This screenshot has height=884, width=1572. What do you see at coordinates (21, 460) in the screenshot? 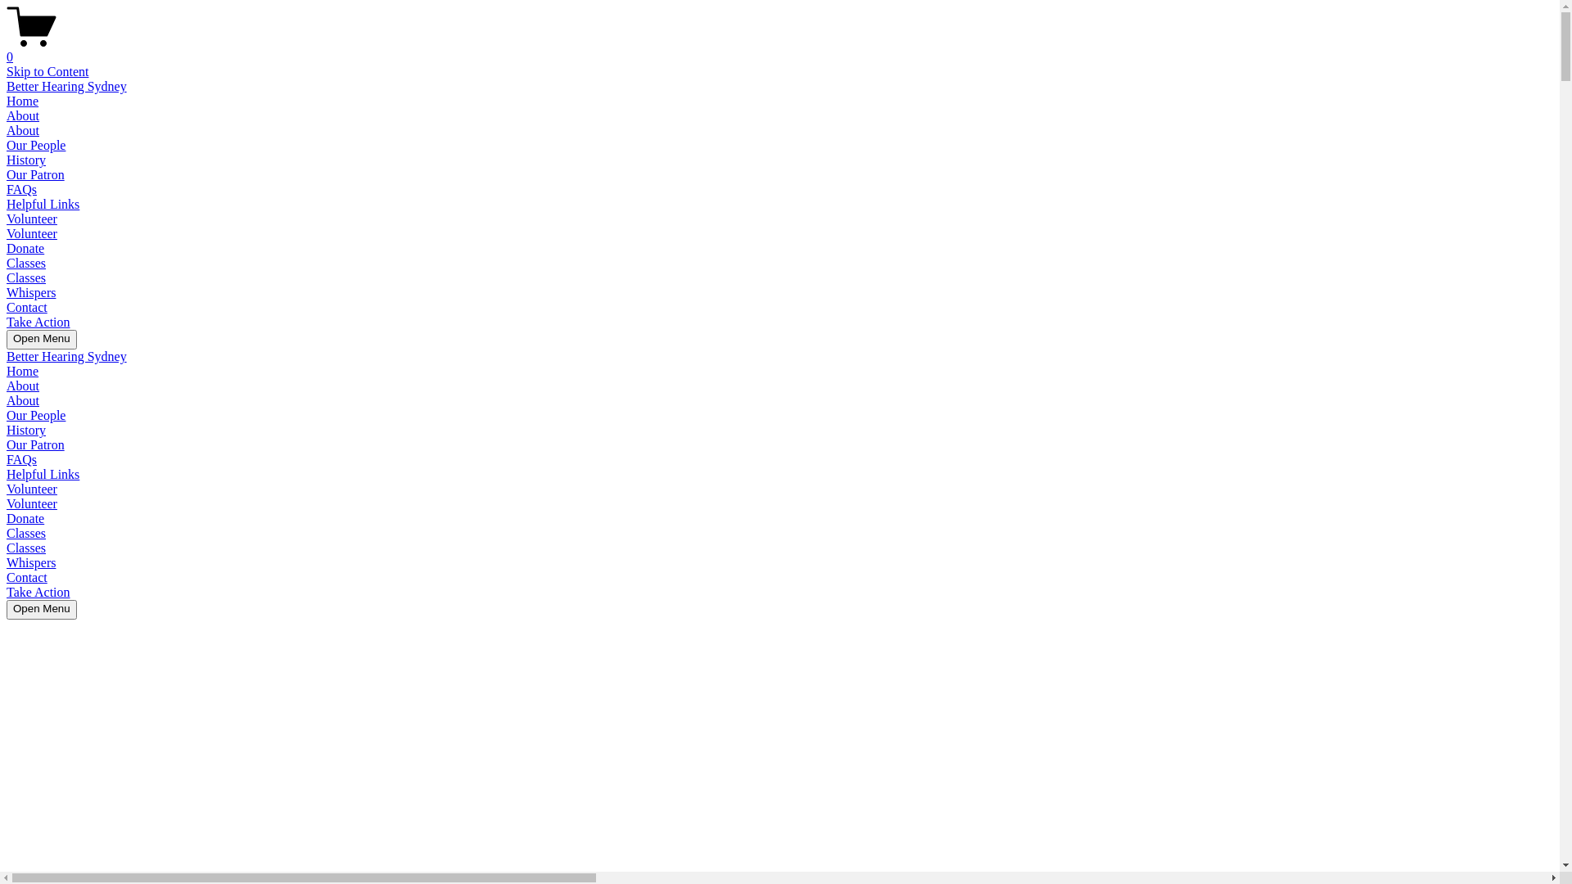
I see `FAQs` at bounding box center [21, 460].